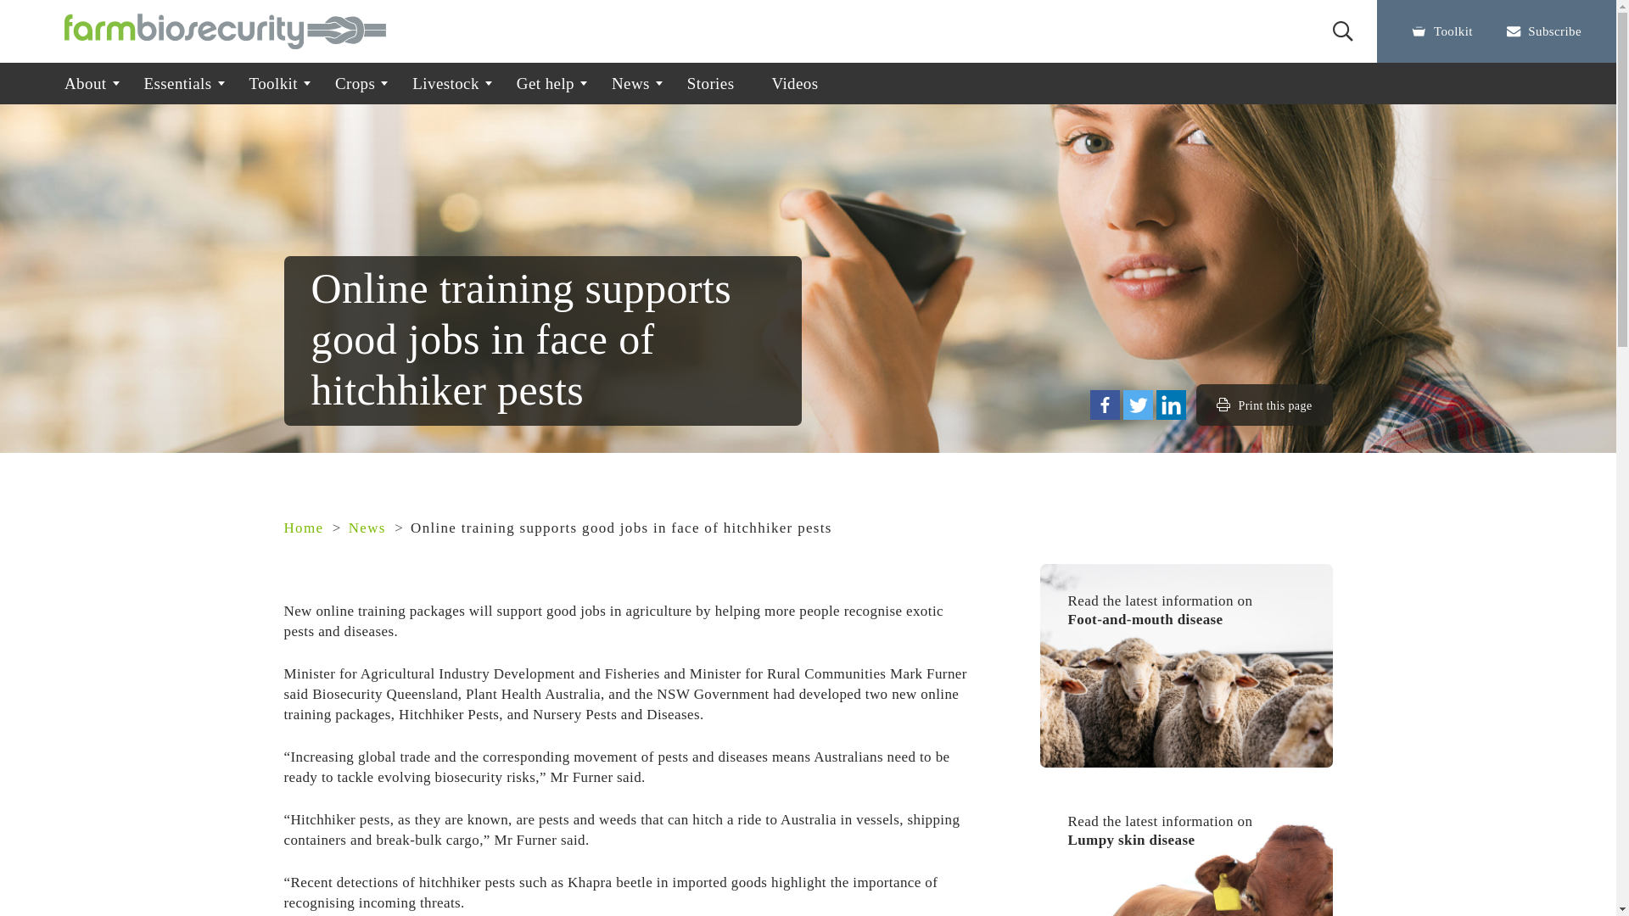  What do you see at coordinates (1139, 405) in the screenshot?
I see `Twitter` at bounding box center [1139, 405].